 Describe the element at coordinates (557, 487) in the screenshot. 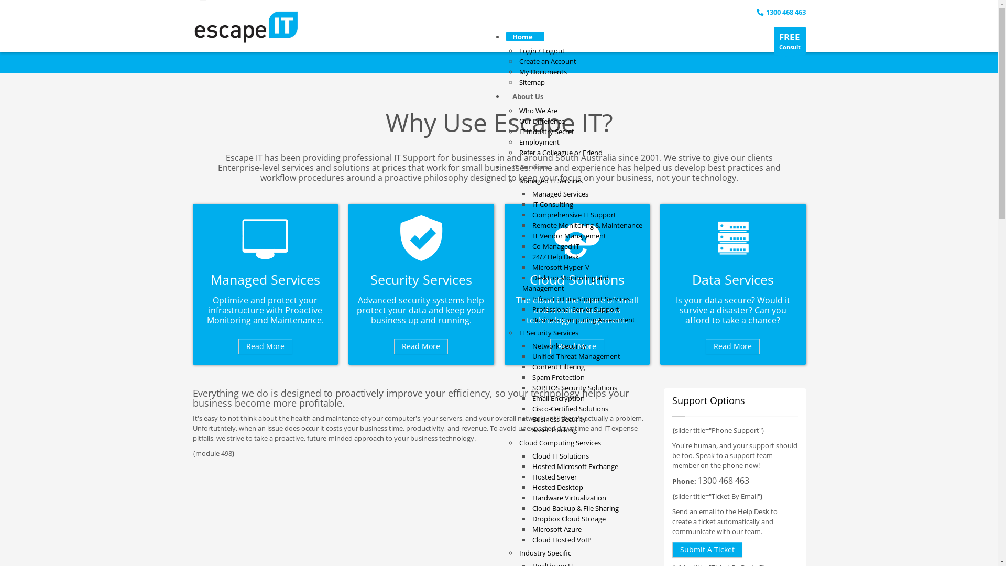

I see `Hosted Desktop` at that location.